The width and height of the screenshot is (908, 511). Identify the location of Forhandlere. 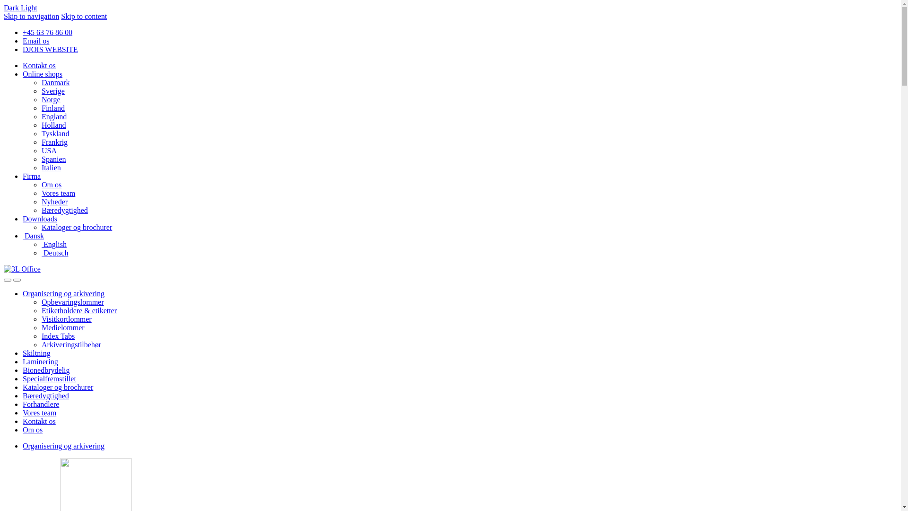
(41, 404).